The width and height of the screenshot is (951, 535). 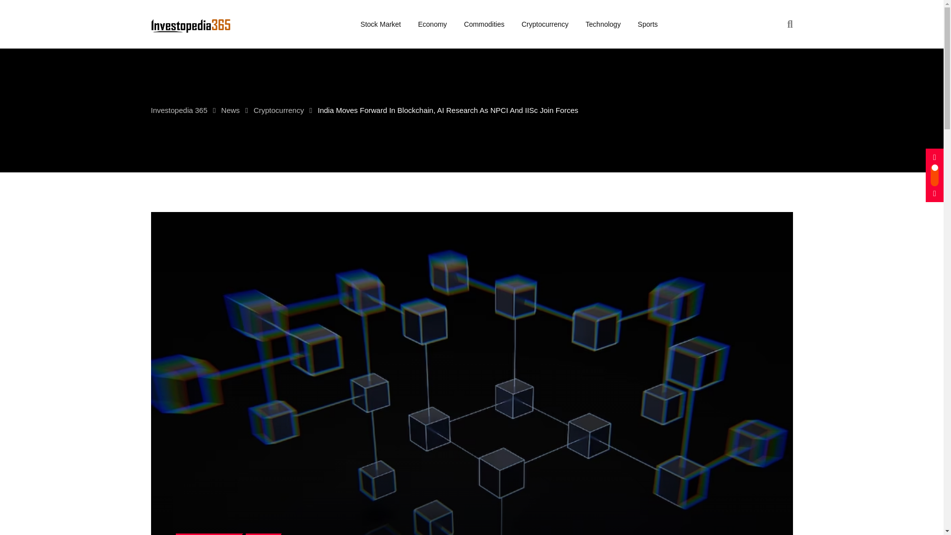 What do you see at coordinates (279, 110) in the screenshot?
I see `Go to the Cryptocurrency Category archives.` at bounding box center [279, 110].